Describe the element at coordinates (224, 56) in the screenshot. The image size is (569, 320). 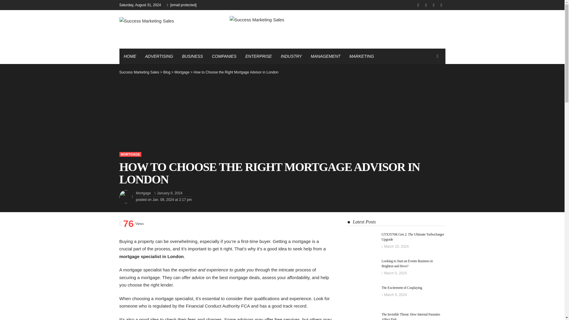
I see `COMPANIES` at that location.